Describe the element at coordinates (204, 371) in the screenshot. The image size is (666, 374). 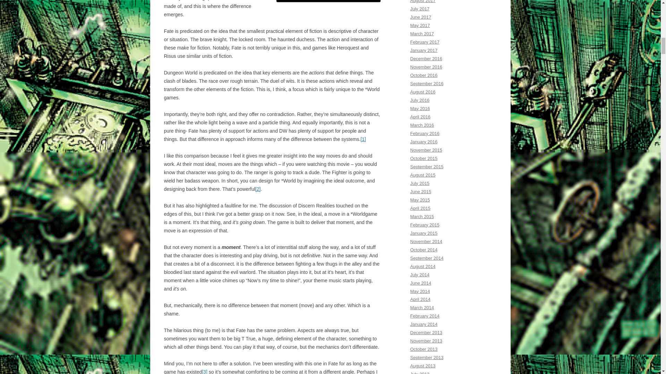
I see `see footnote` at that location.